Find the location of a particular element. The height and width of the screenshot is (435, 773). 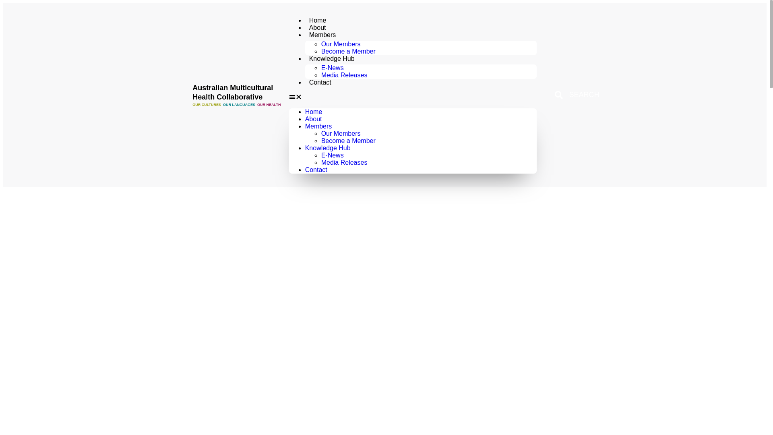

Home is located at coordinates (314, 112).